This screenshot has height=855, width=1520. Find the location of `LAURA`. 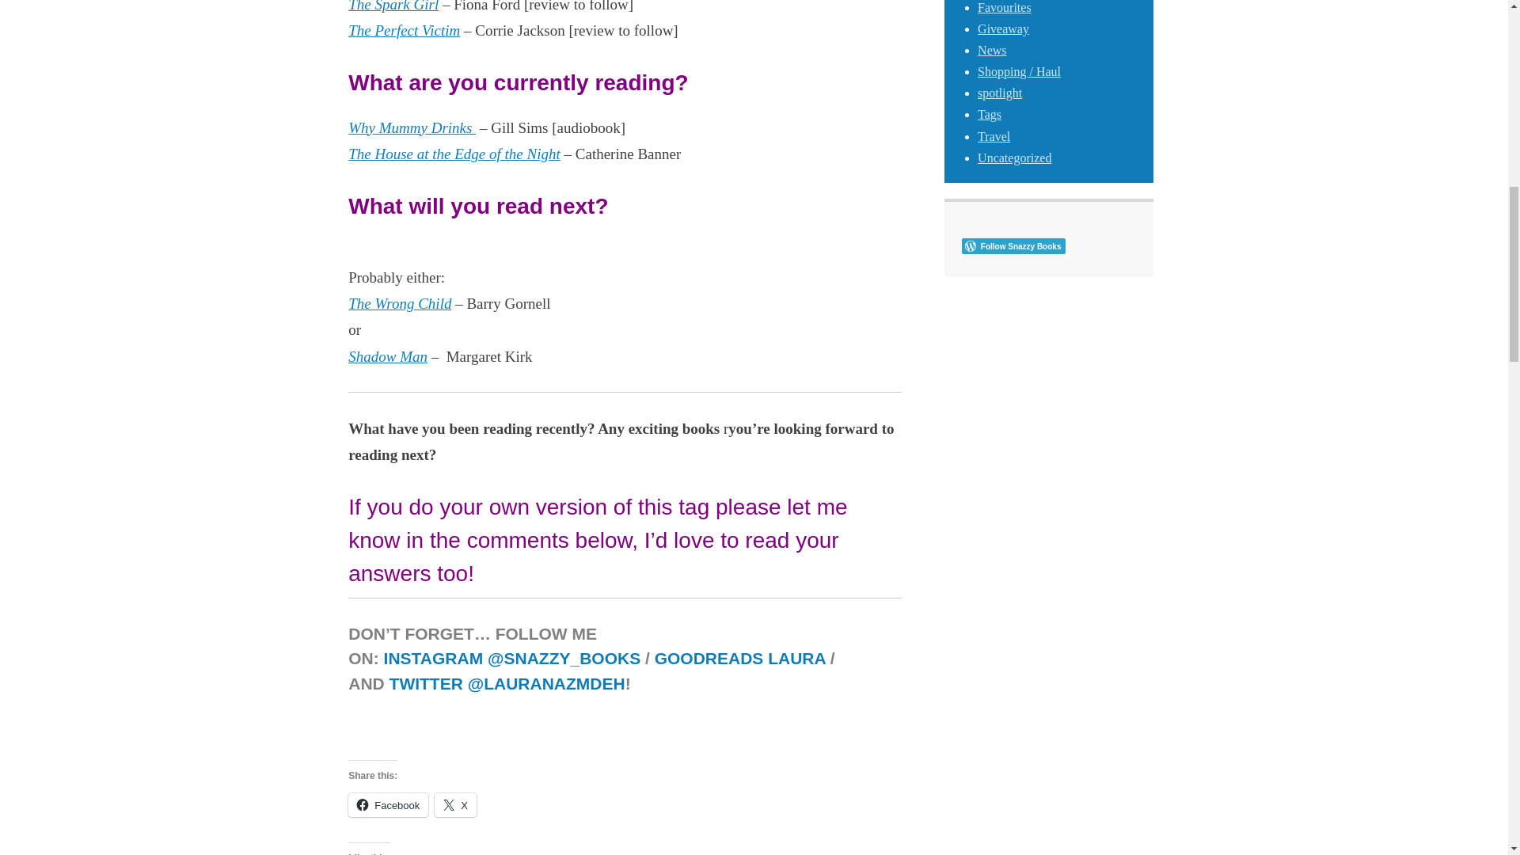

LAURA is located at coordinates (796, 658).